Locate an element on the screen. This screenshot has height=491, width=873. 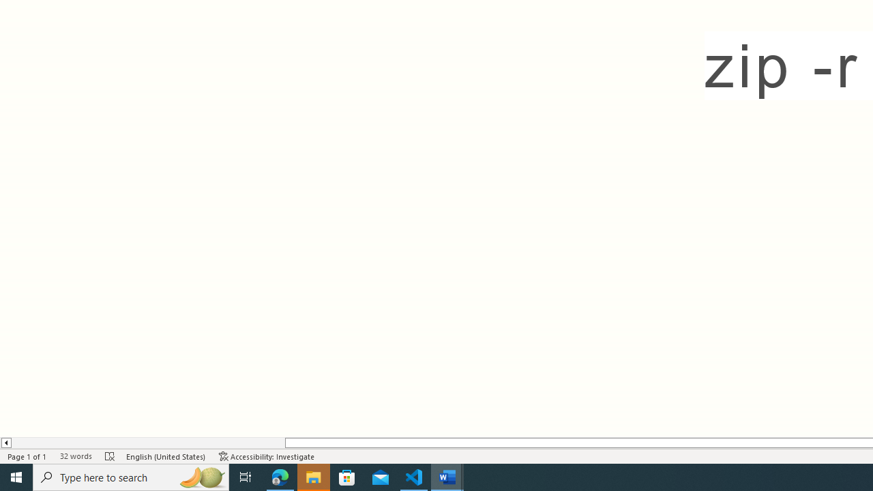
Page left is located at coordinates (148, 443).